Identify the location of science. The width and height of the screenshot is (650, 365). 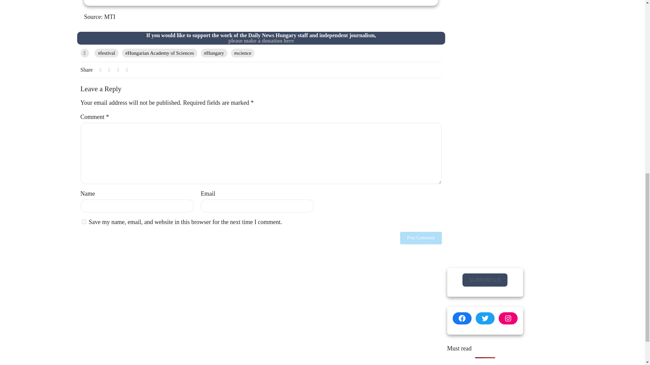
(242, 53).